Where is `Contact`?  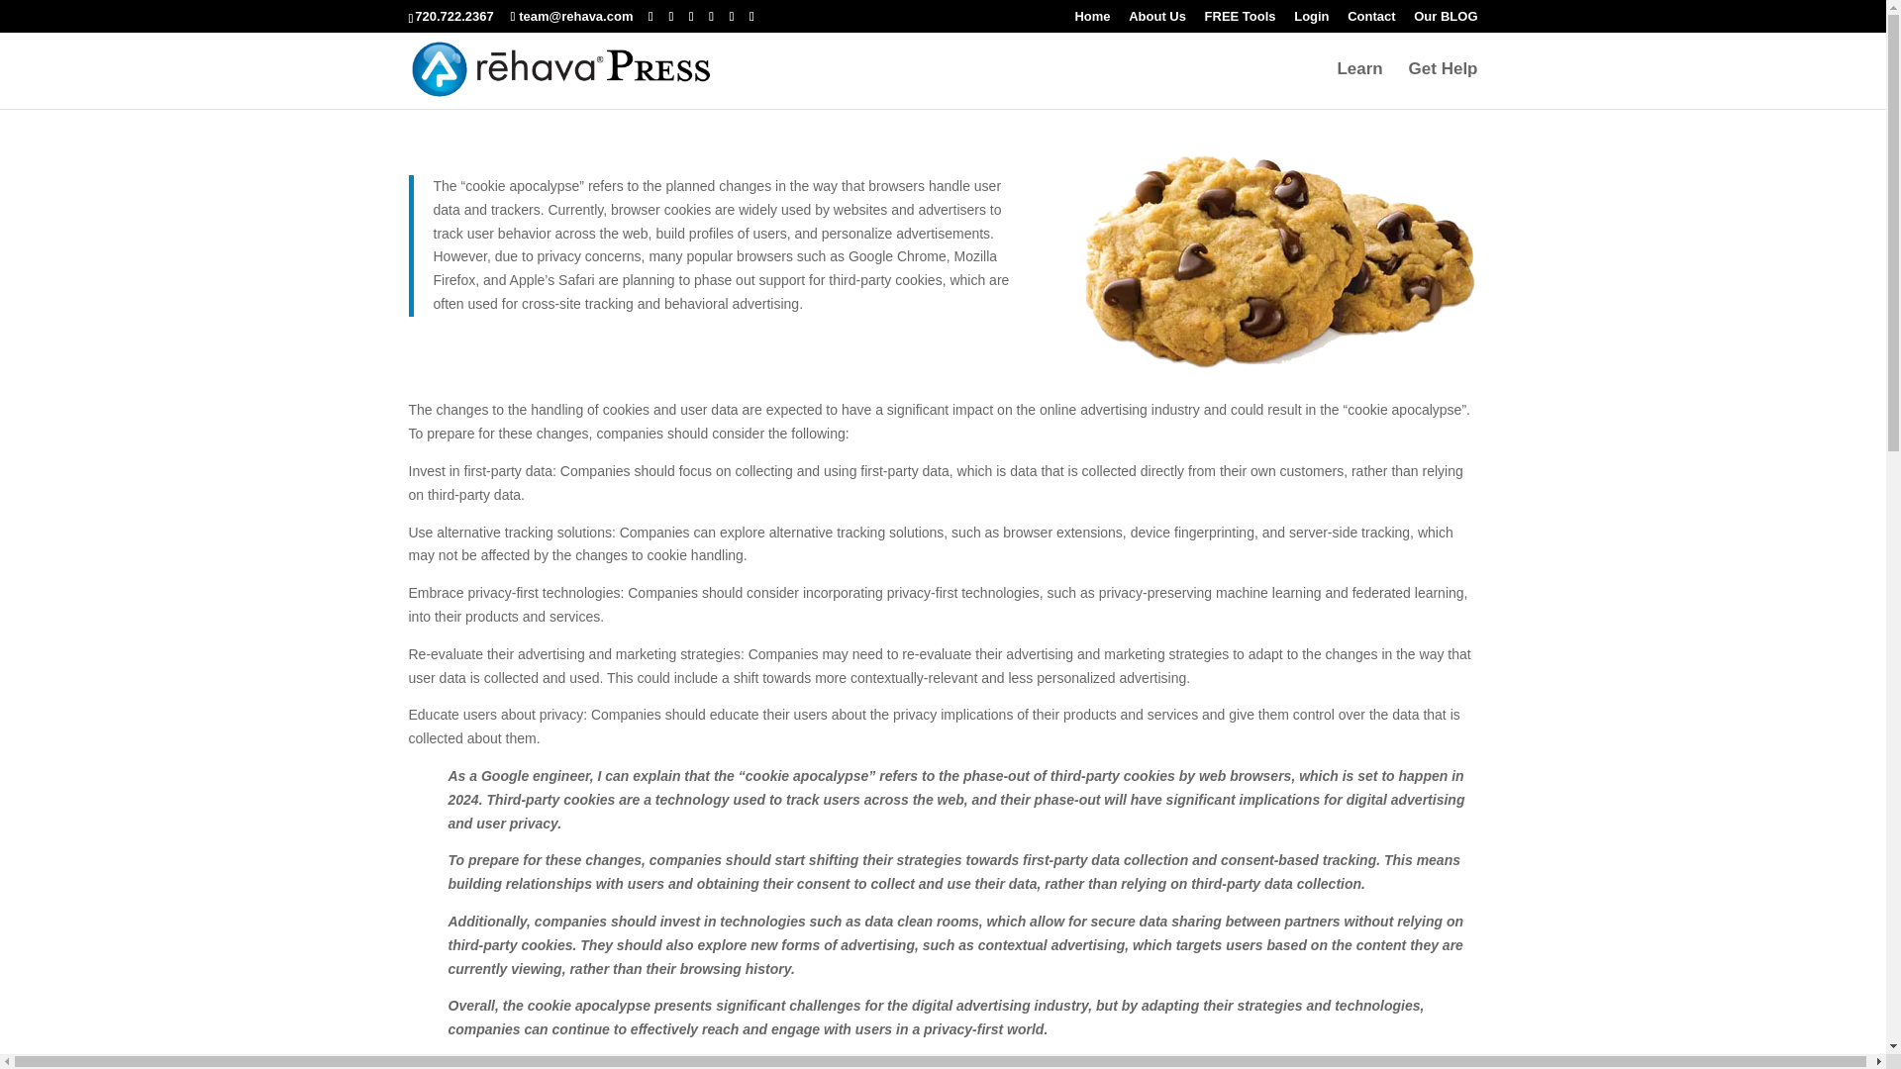
Contact is located at coordinates (1371, 21).